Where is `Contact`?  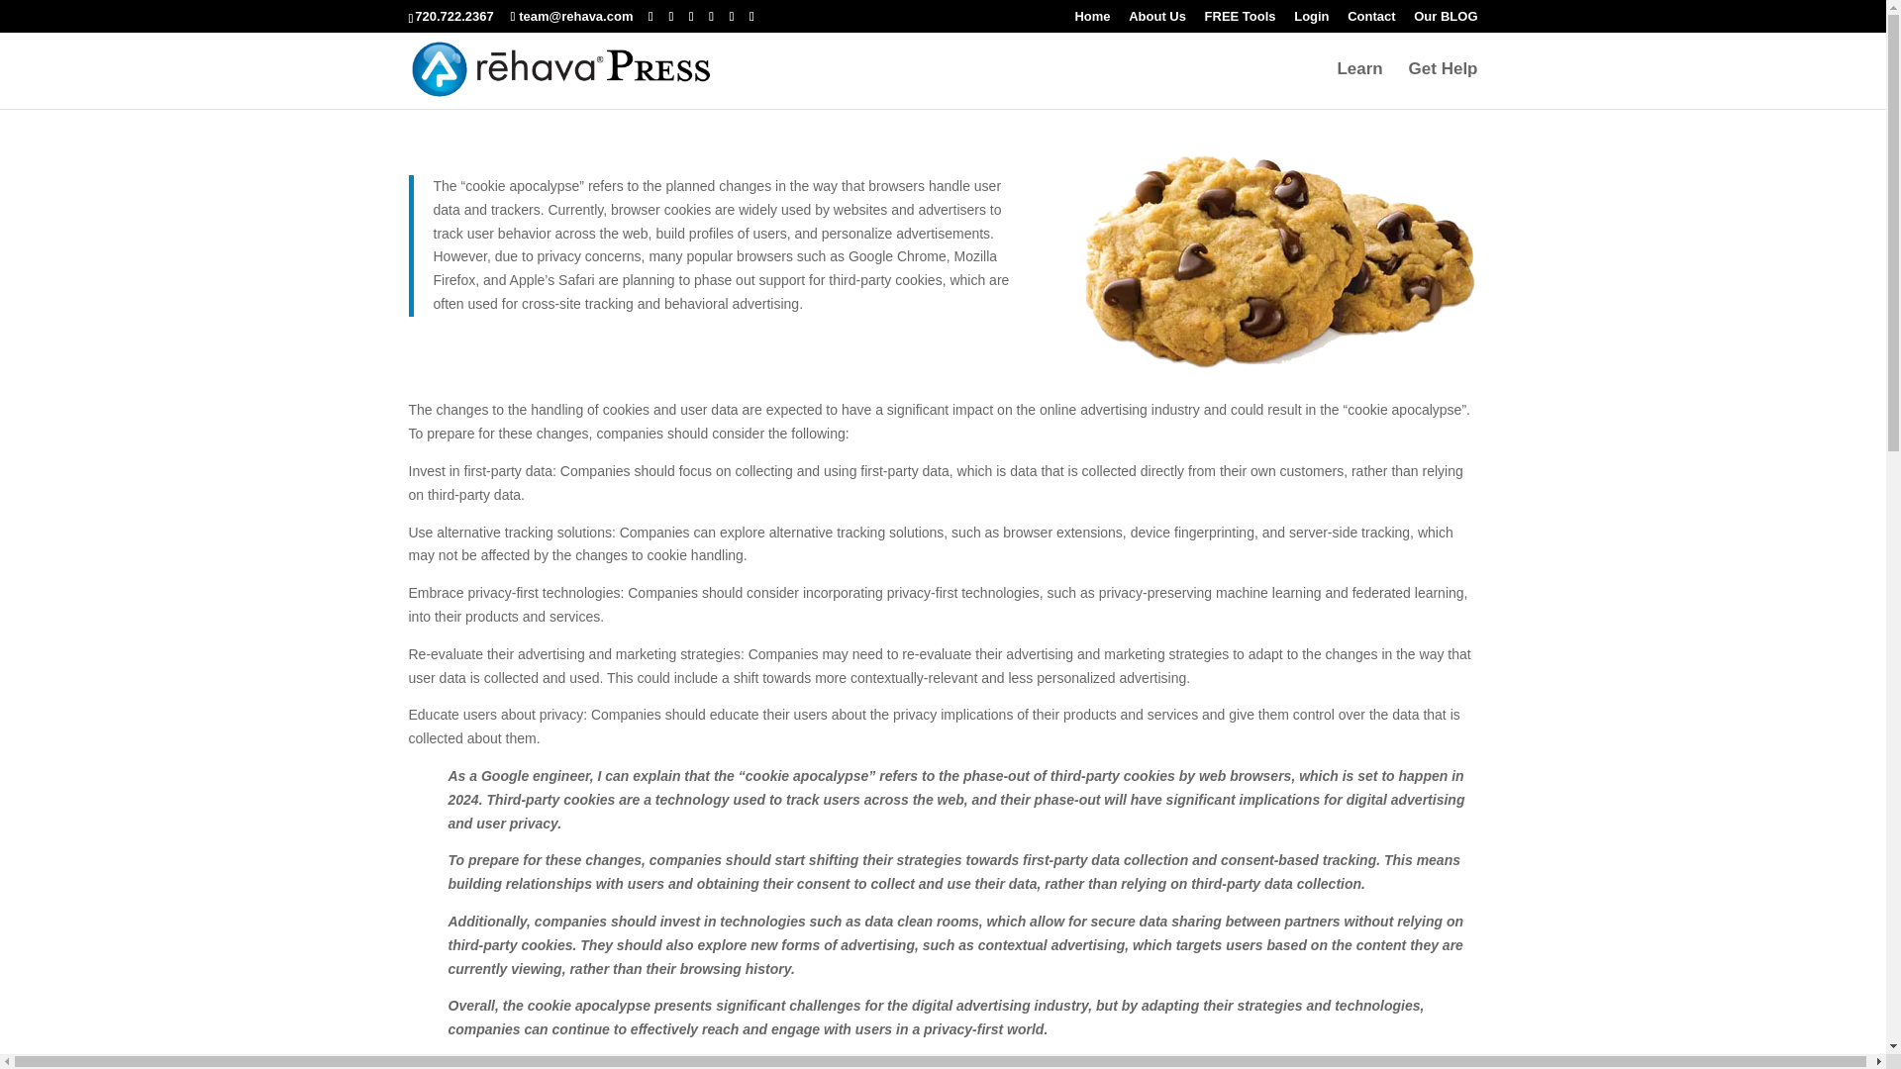
Contact is located at coordinates (1371, 21).